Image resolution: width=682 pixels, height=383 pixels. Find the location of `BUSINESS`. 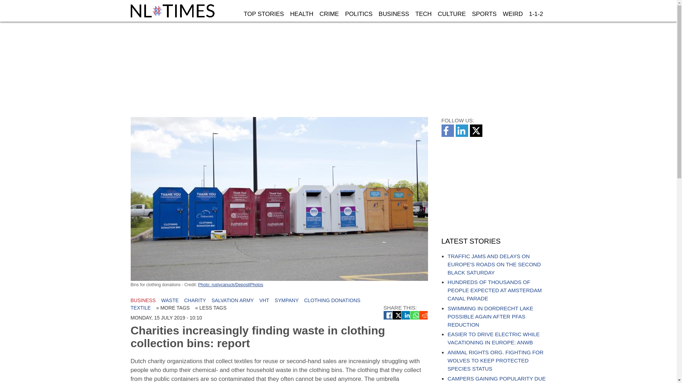

BUSINESS is located at coordinates (394, 14).